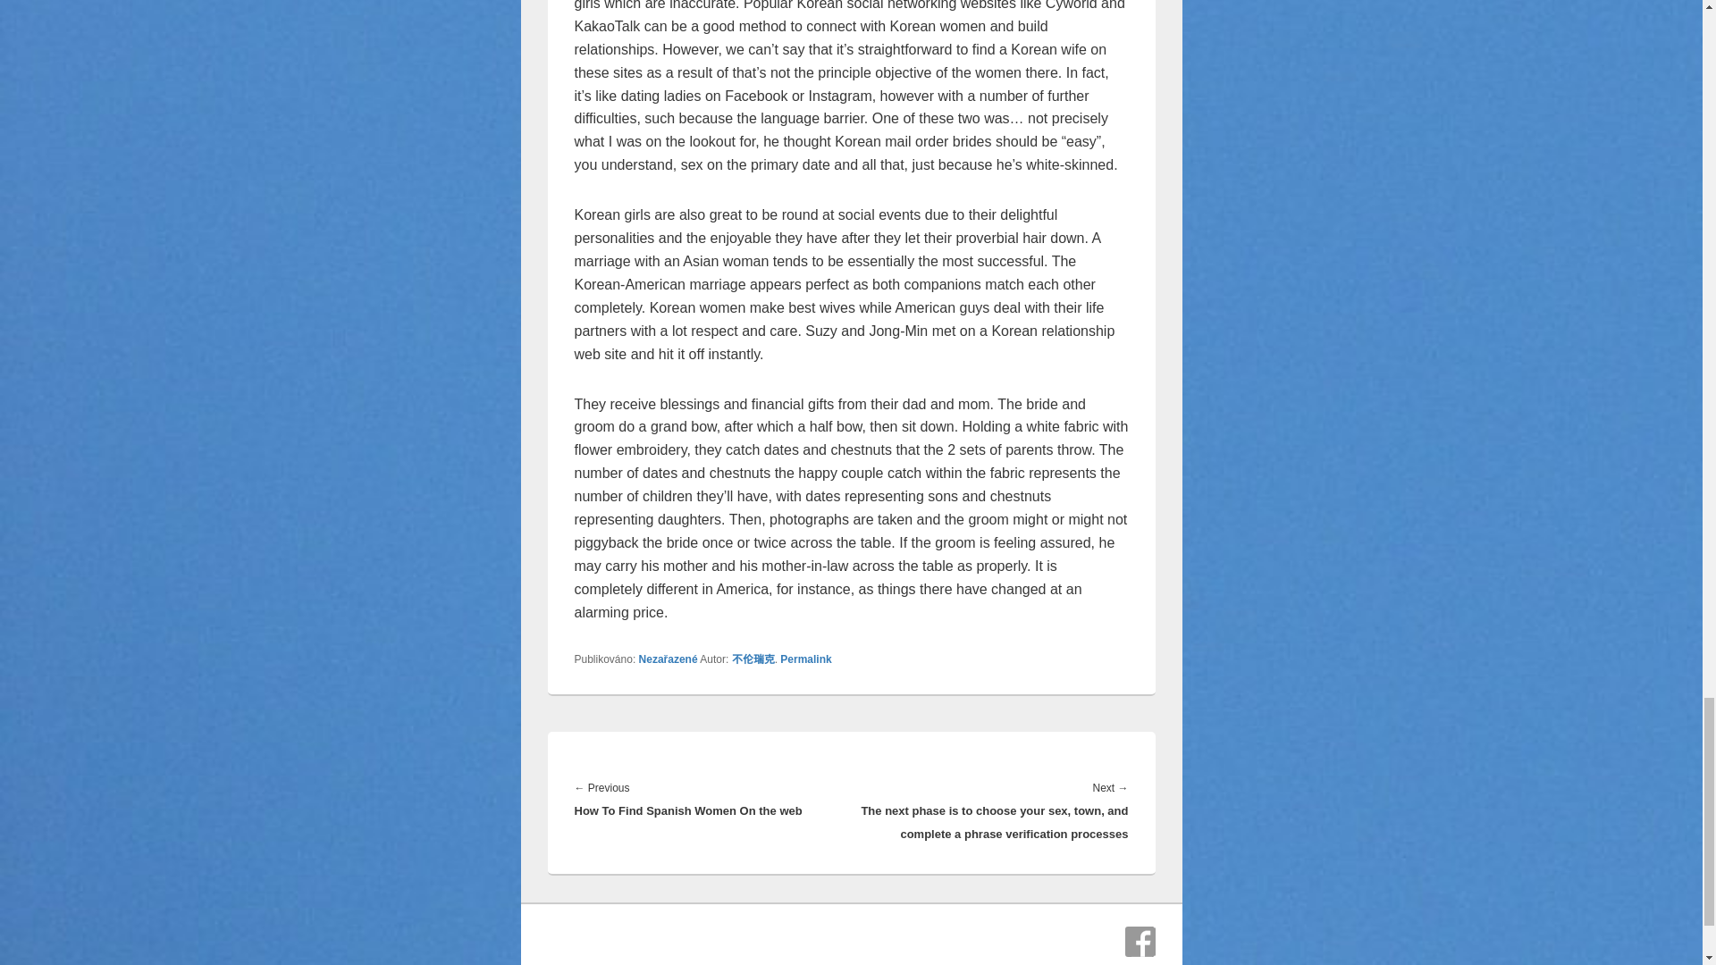 The width and height of the screenshot is (1716, 965). What do you see at coordinates (805, 659) in the screenshot?
I see `Permalink` at bounding box center [805, 659].